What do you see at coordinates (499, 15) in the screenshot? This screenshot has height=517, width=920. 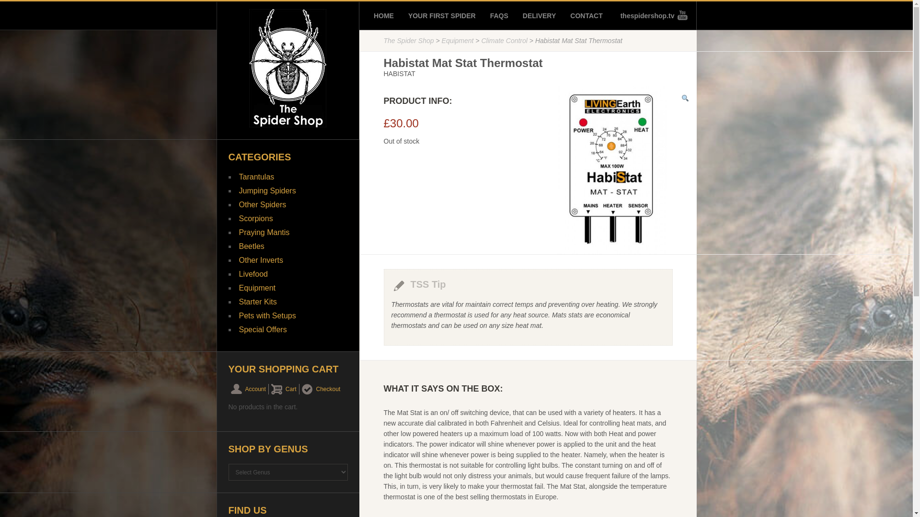 I see `FAQS` at bounding box center [499, 15].